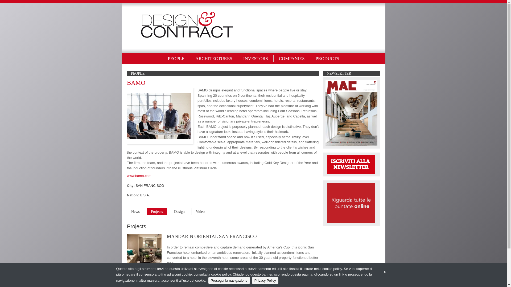  I want to click on PEOPLE, so click(176, 58).